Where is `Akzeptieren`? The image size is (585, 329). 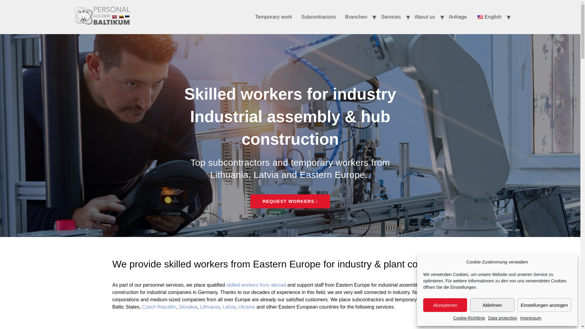
Akzeptieren is located at coordinates (445, 305).